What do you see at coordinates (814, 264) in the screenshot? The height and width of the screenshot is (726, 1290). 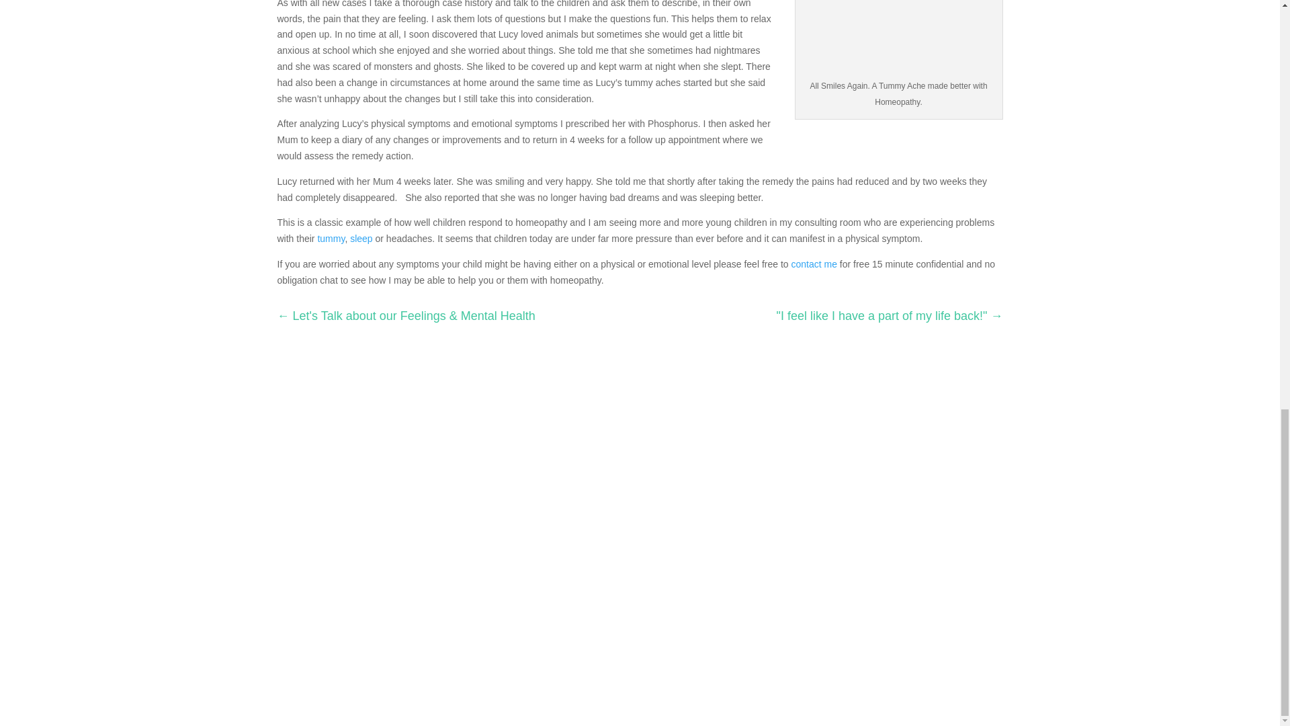 I see `contact me` at bounding box center [814, 264].